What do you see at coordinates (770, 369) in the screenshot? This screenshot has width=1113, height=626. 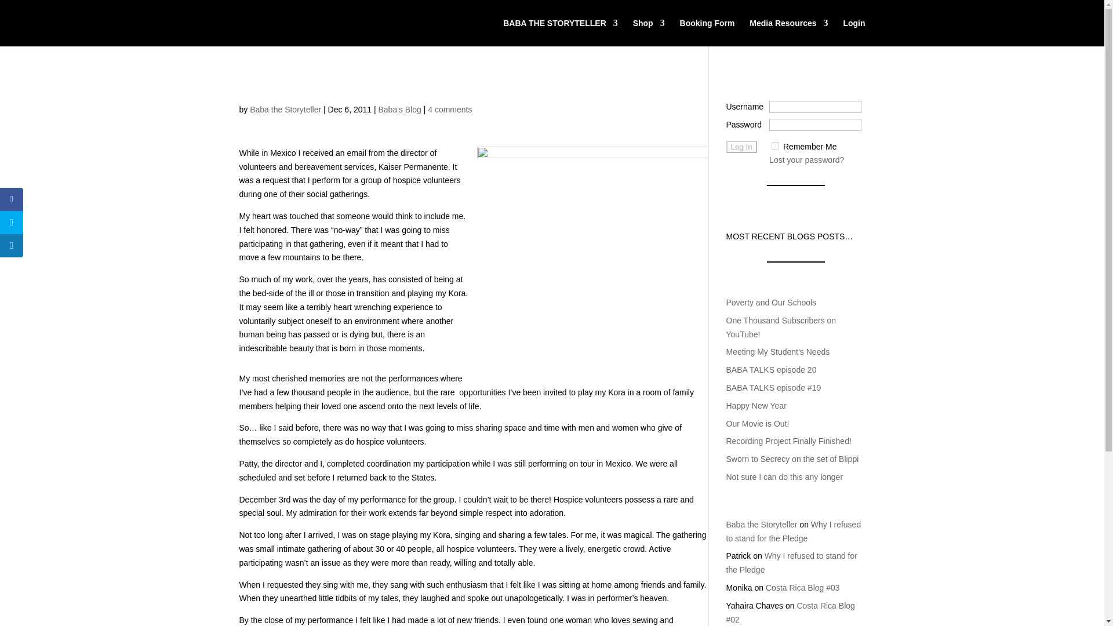 I see `BABA TALKS episode 20` at bounding box center [770, 369].